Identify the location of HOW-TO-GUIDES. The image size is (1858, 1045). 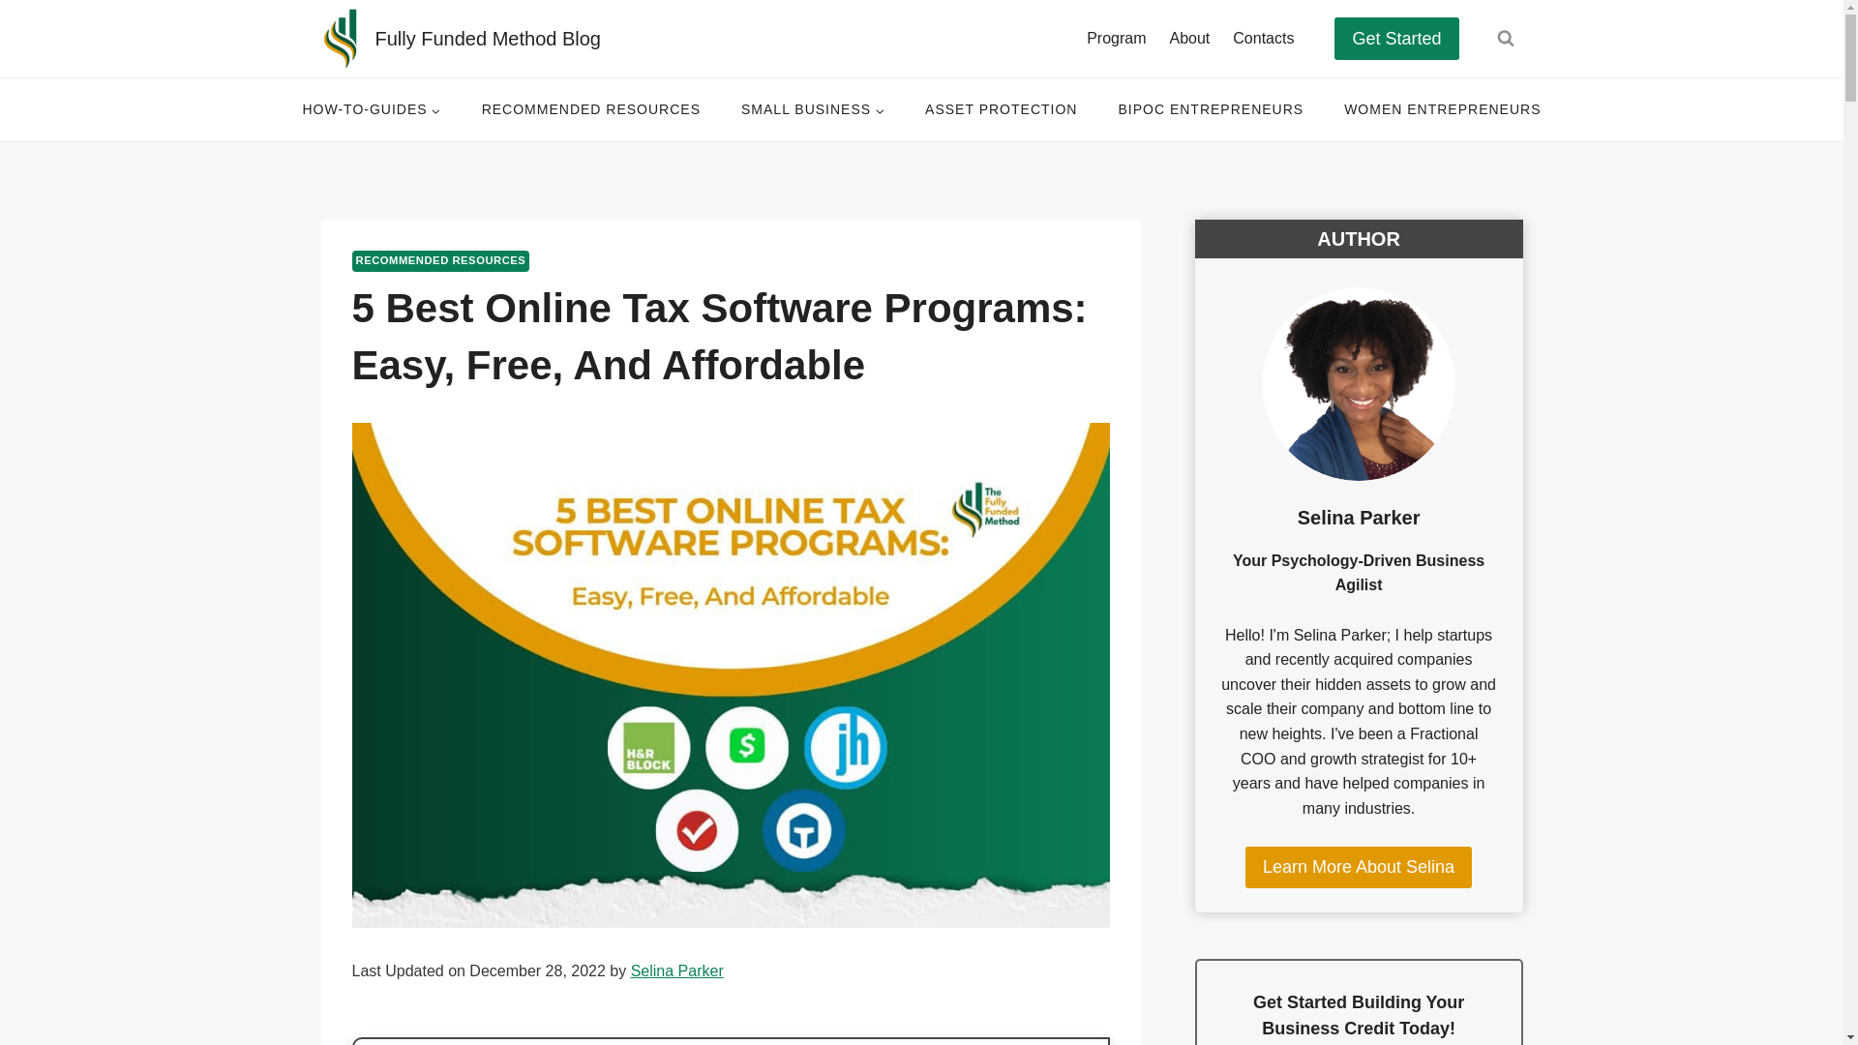
(372, 110).